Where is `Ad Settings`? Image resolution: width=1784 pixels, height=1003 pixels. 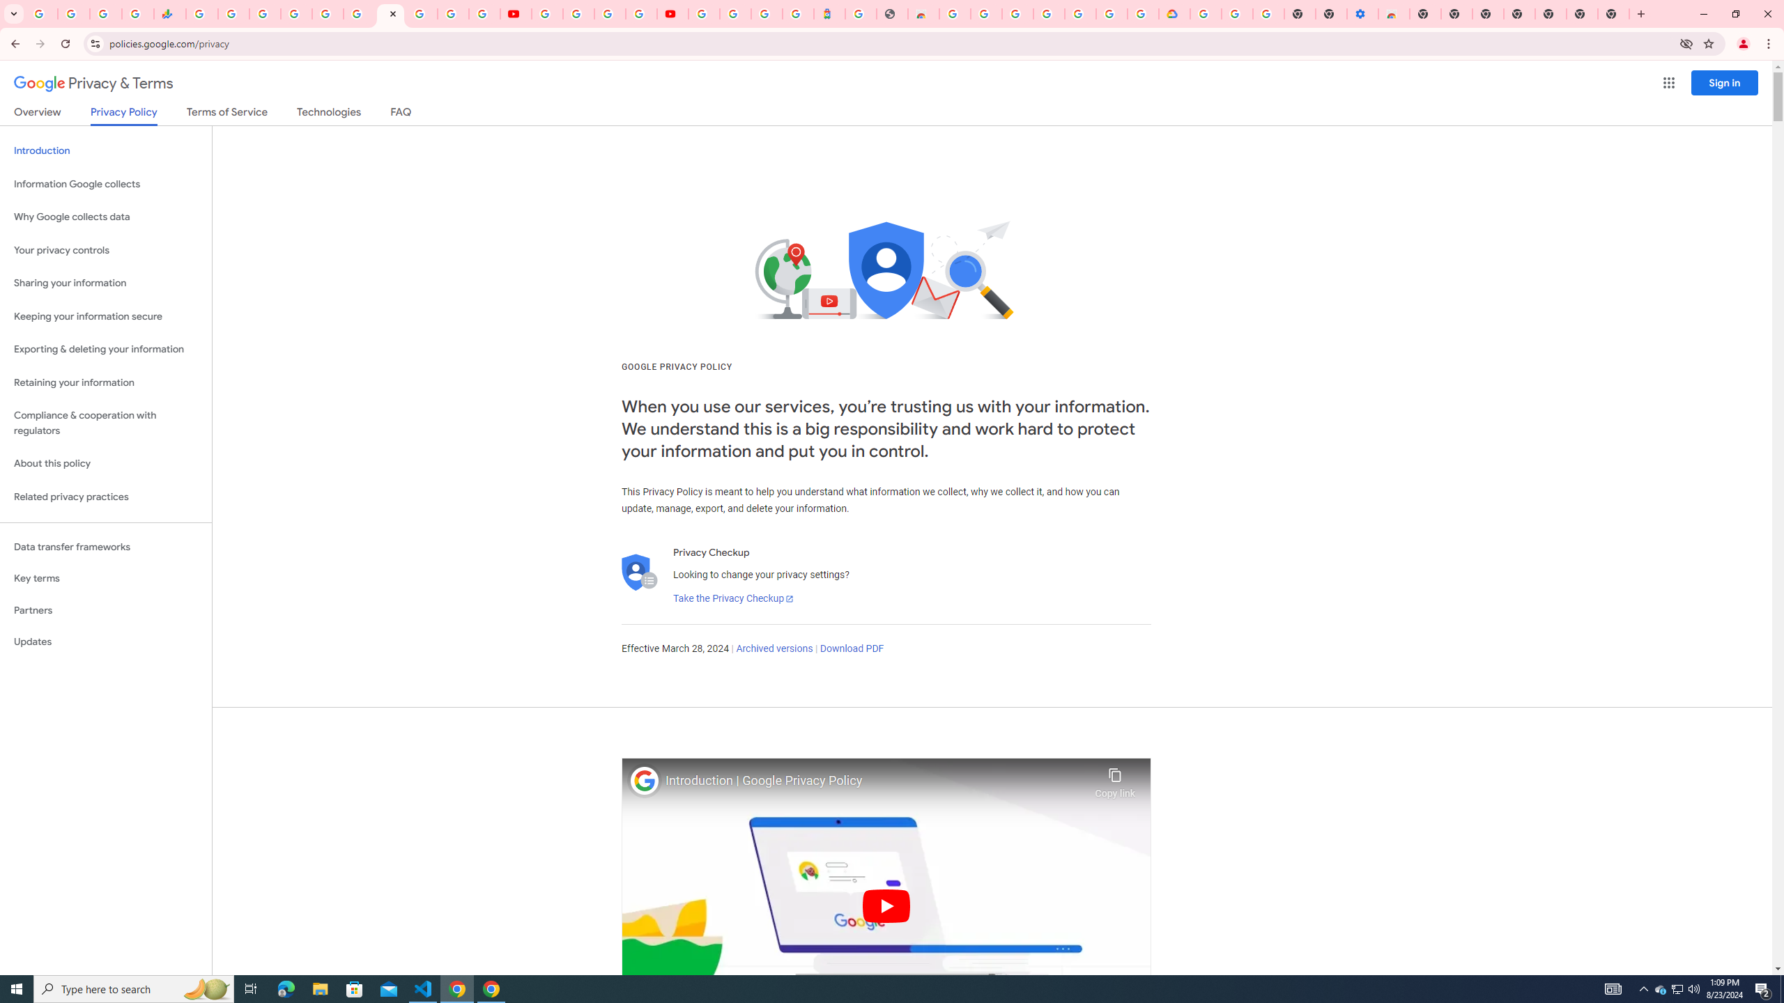
Ad Settings is located at coordinates (986, 14).